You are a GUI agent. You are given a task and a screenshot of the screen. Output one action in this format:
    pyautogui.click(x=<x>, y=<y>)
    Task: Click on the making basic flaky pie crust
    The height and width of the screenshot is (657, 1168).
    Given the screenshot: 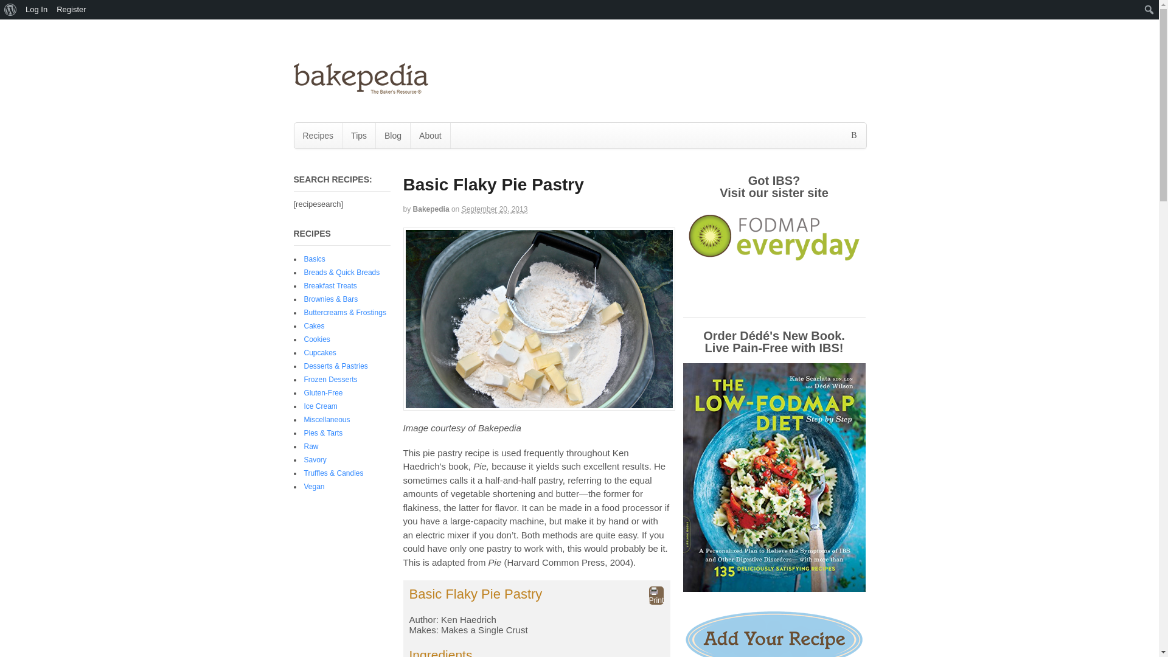 What is the action you would take?
    pyautogui.click(x=539, y=319)
    